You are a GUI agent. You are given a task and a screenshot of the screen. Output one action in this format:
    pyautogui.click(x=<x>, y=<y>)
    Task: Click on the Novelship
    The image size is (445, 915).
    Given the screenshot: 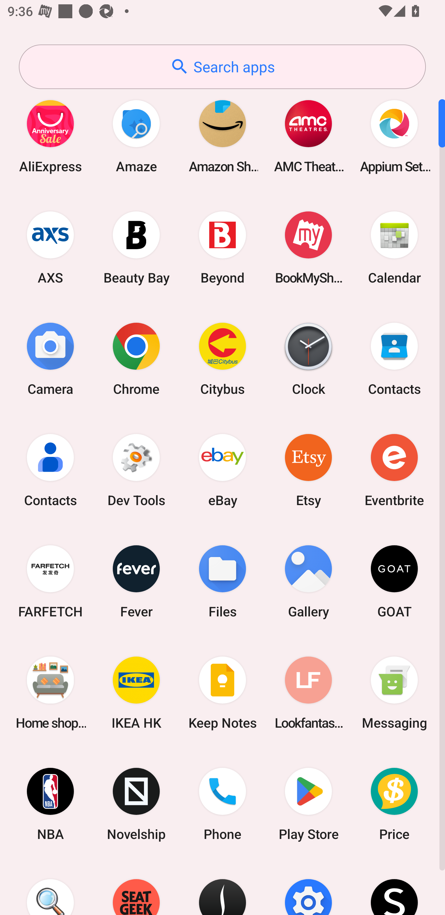 What is the action you would take?
    pyautogui.click(x=136, y=804)
    